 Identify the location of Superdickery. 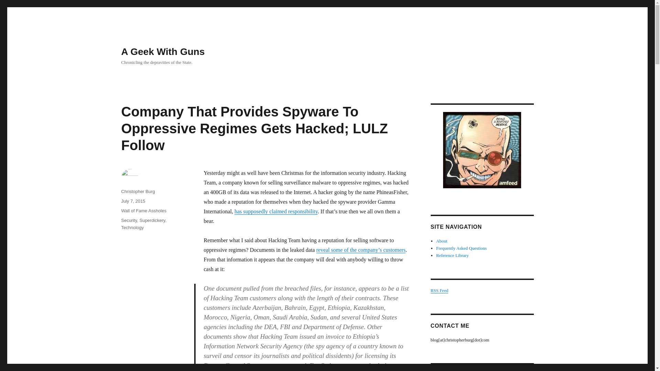
(152, 220).